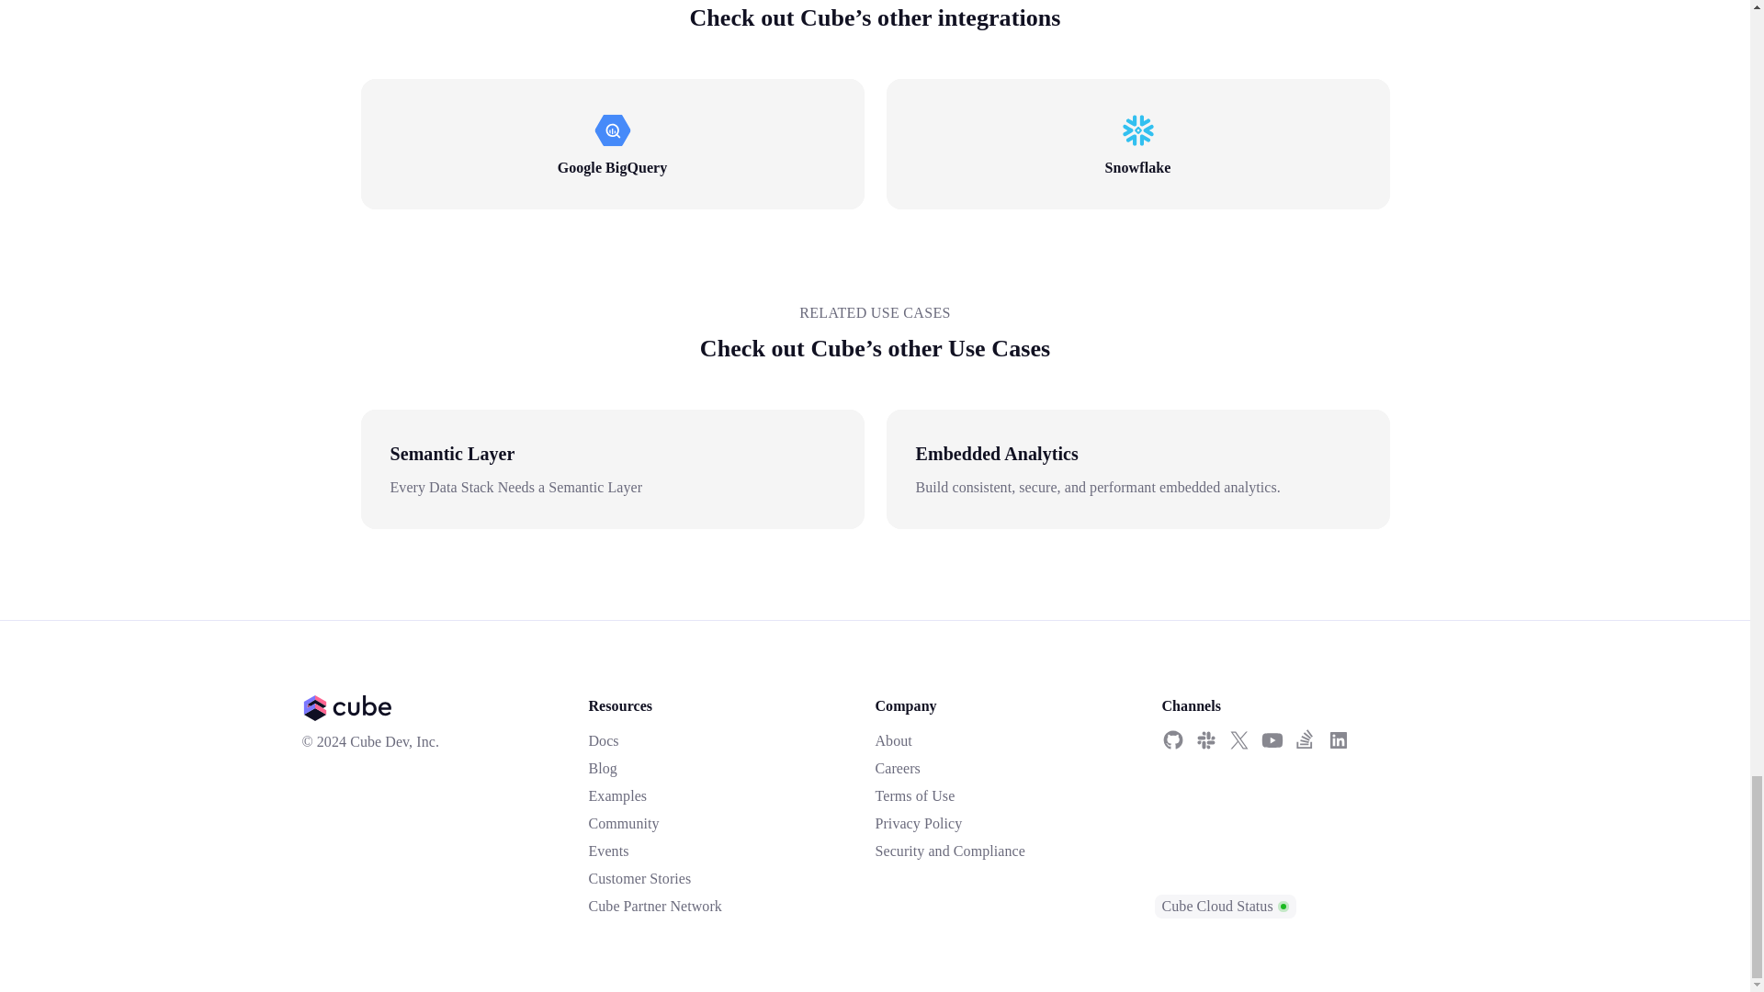 Image resolution: width=1764 pixels, height=992 pixels. Describe the element at coordinates (623, 824) in the screenshot. I see `Community` at that location.